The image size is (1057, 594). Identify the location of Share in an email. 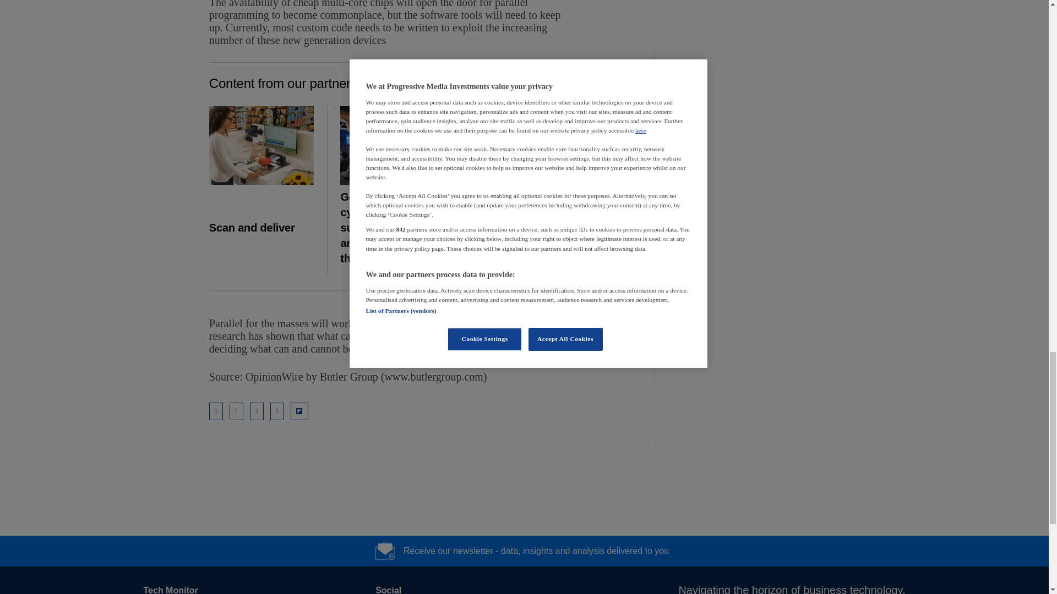
(216, 411).